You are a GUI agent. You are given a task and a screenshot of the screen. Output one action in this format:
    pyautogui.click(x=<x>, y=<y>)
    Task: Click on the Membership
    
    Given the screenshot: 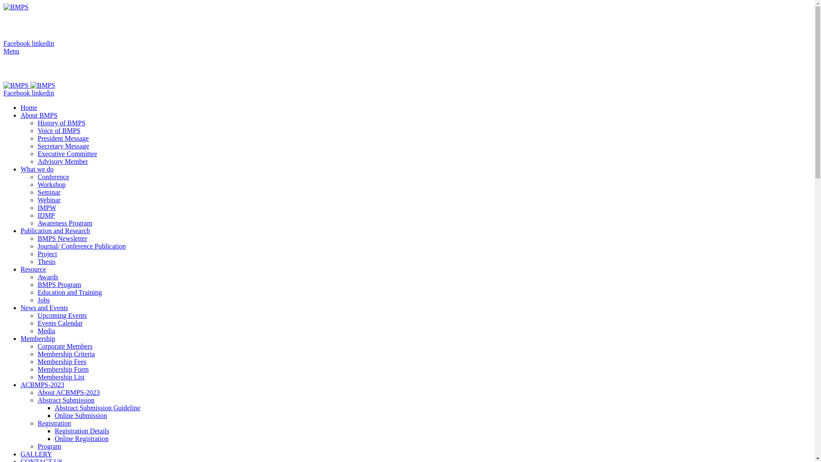 What is the action you would take?
    pyautogui.click(x=38, y=339)
    